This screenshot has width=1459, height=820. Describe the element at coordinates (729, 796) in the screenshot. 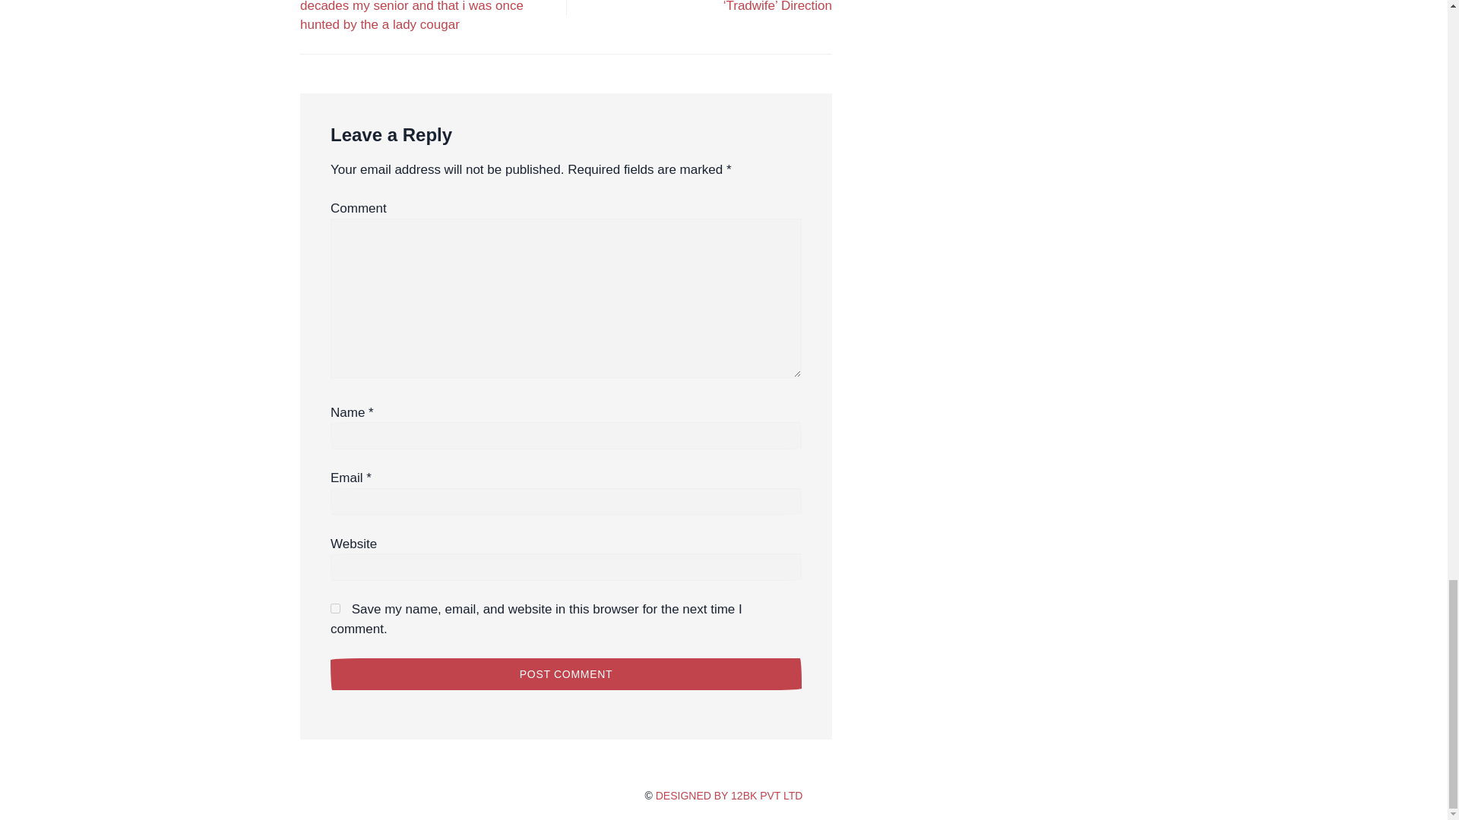

I see `DESIGNED BY 12BK PVT LTD` at that location.